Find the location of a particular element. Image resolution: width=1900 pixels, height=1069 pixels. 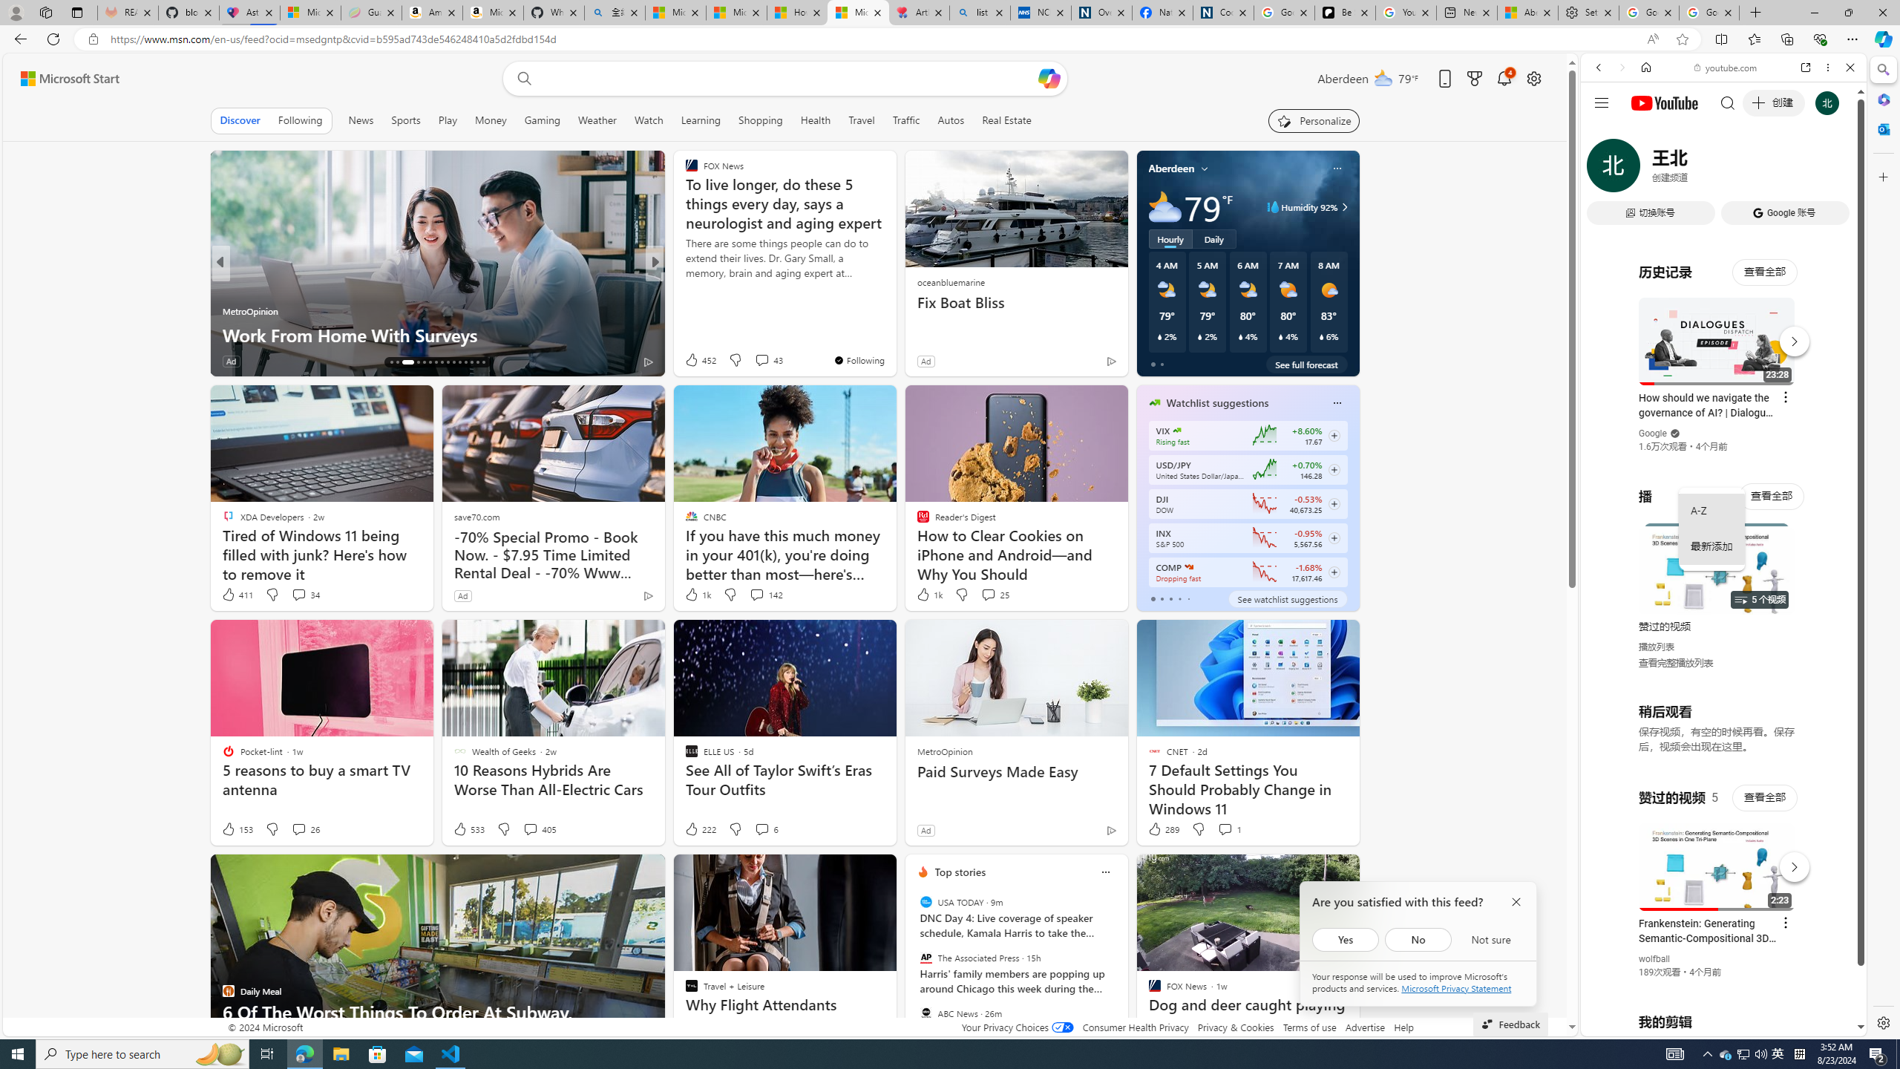

Moneywise is located at coordinates (684, 287).